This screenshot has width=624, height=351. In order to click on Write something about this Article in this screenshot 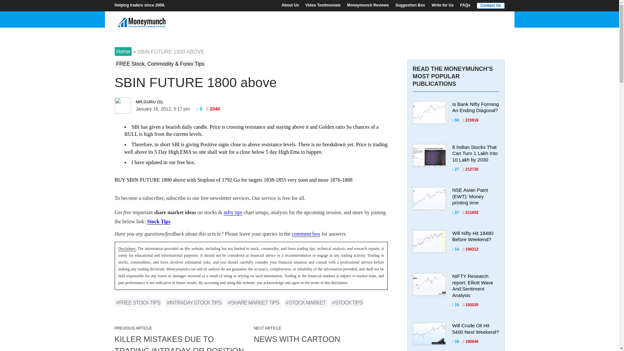, I will do `click(306, 233)`.